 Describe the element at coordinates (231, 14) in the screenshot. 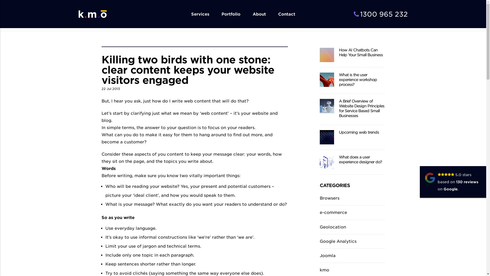

I see `Portfolio` at that location.